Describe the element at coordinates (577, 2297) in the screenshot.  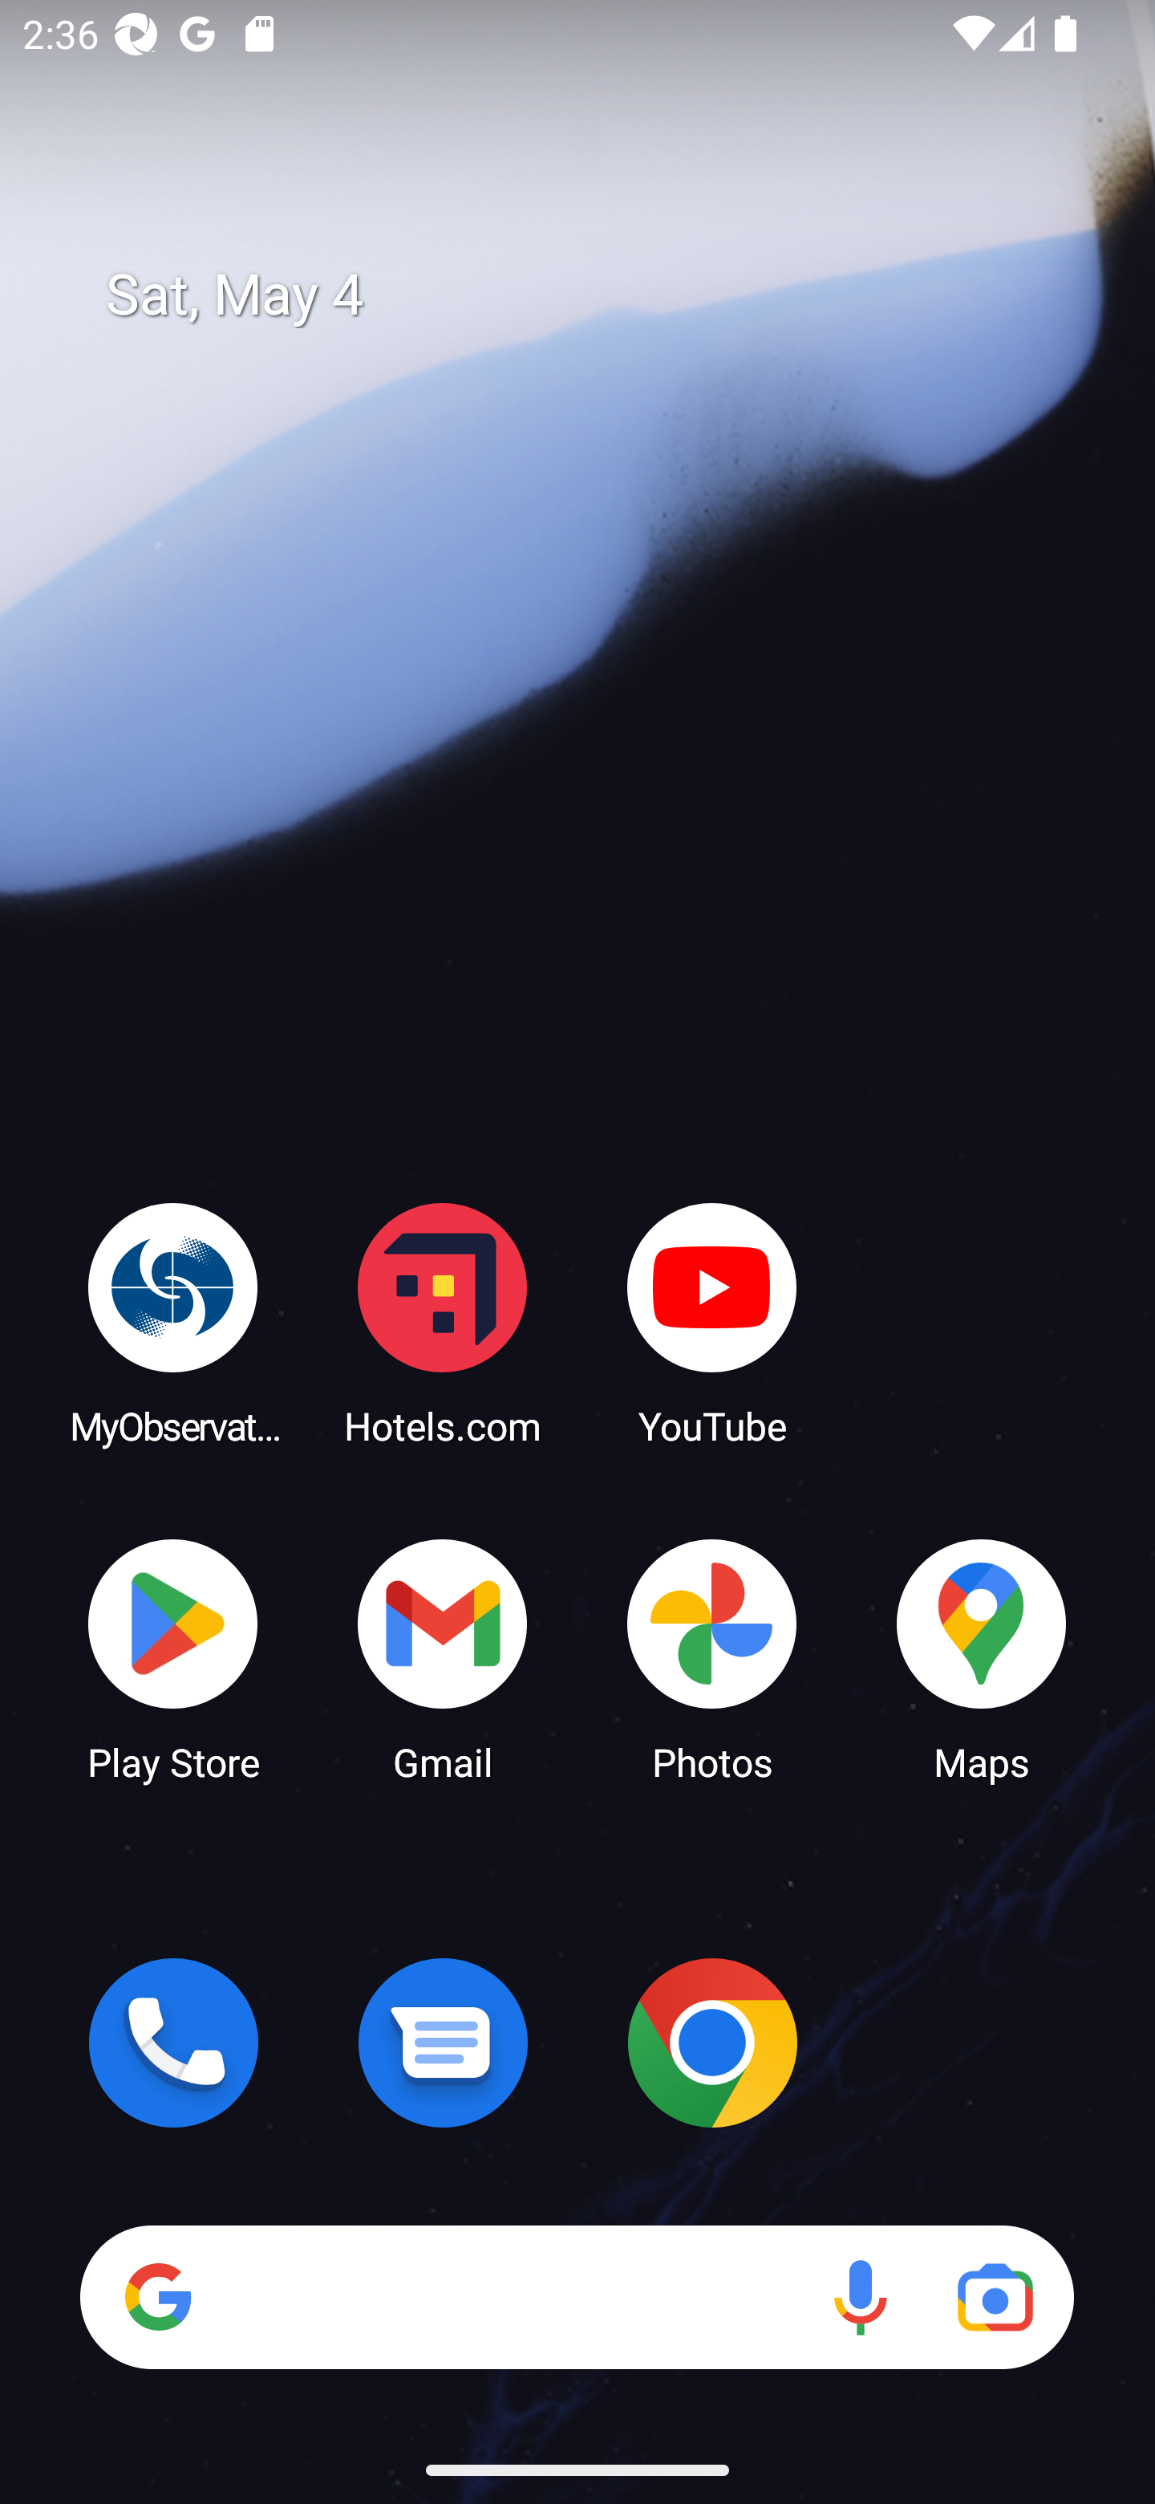
I see `Search Voice search Google Lens` at that location.